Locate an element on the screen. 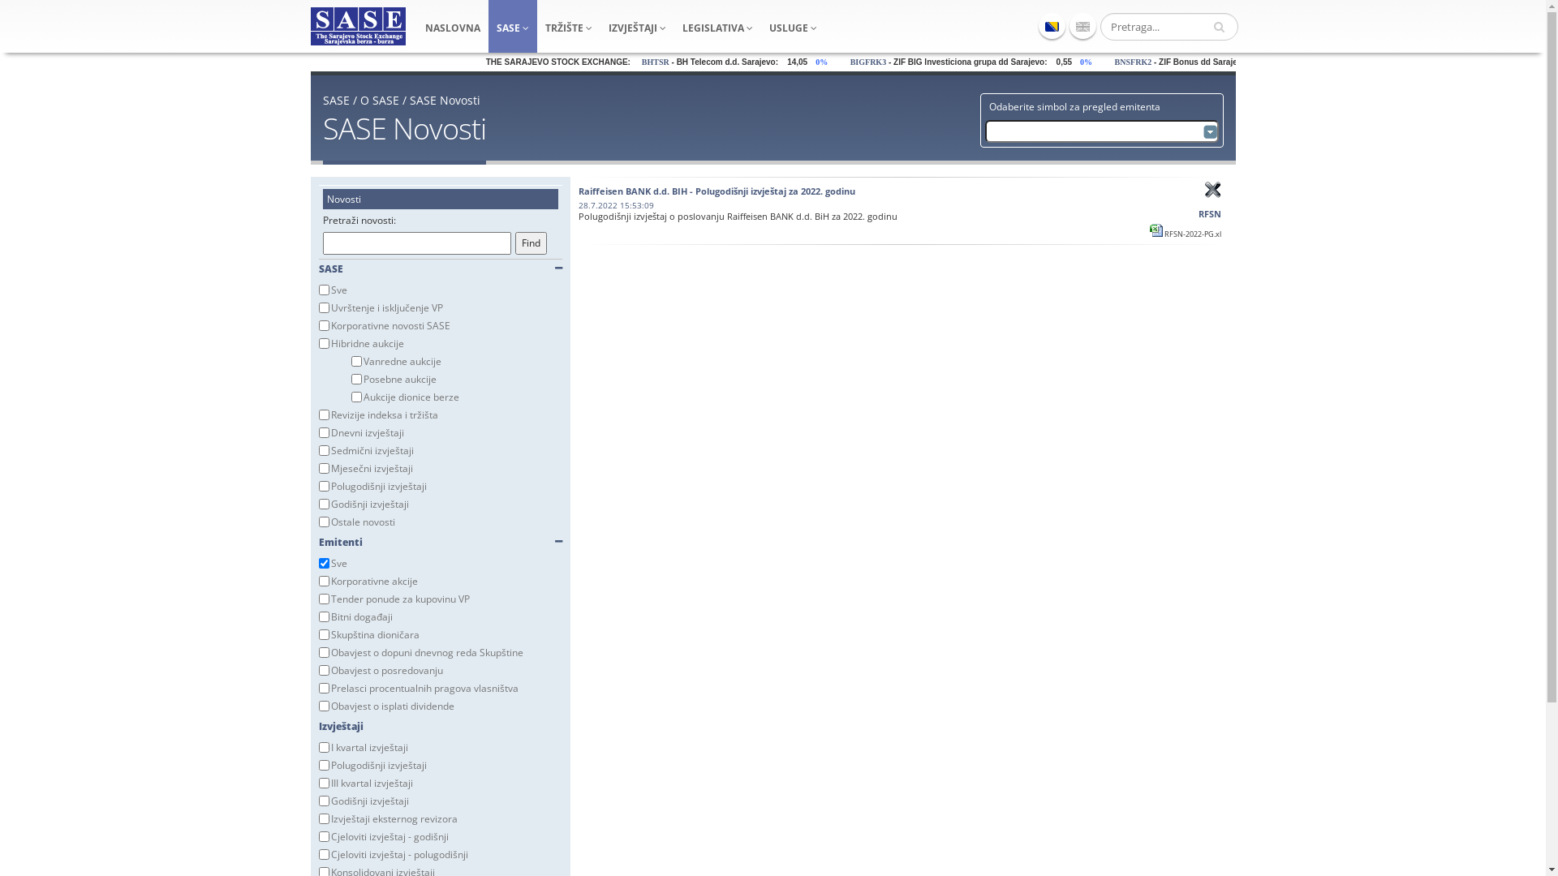  BHTSR is located at coordinates (725, 62).